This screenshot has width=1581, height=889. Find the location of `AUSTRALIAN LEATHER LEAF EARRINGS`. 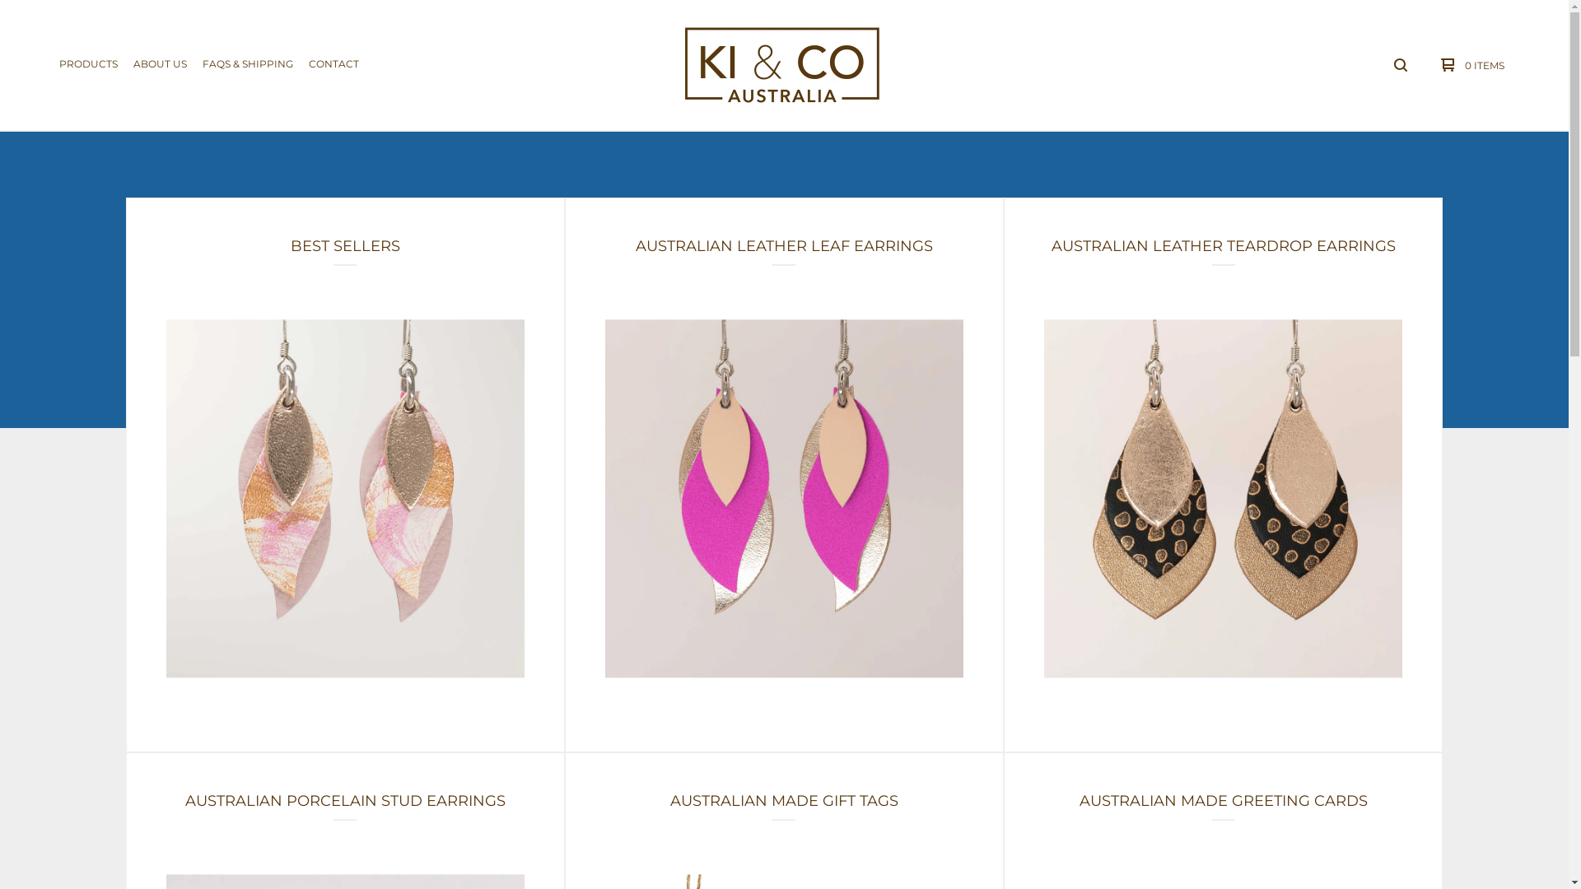

AUSTRALIAN LEATHER LEAF EARRINGS is located at coordinates (784, 475).